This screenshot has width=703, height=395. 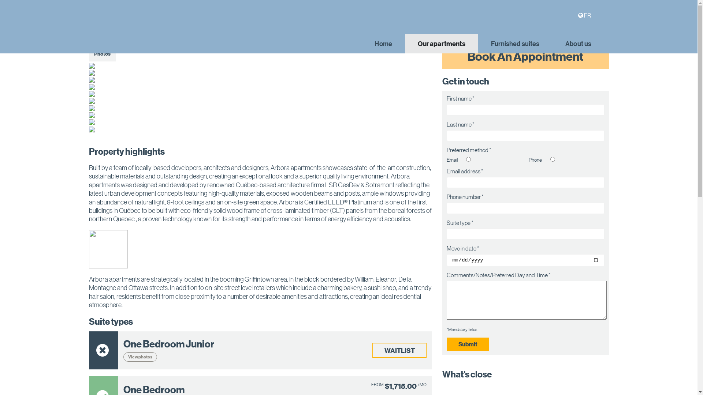 What do you see at coordinates (140, 357) in the screenshot?
I see `View photos` at bounding box center [140, 357].